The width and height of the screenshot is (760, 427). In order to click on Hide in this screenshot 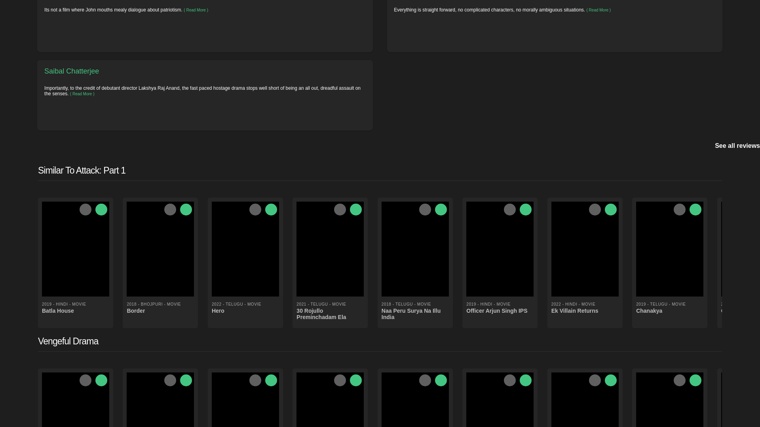, I will do `click(425, 210)`.